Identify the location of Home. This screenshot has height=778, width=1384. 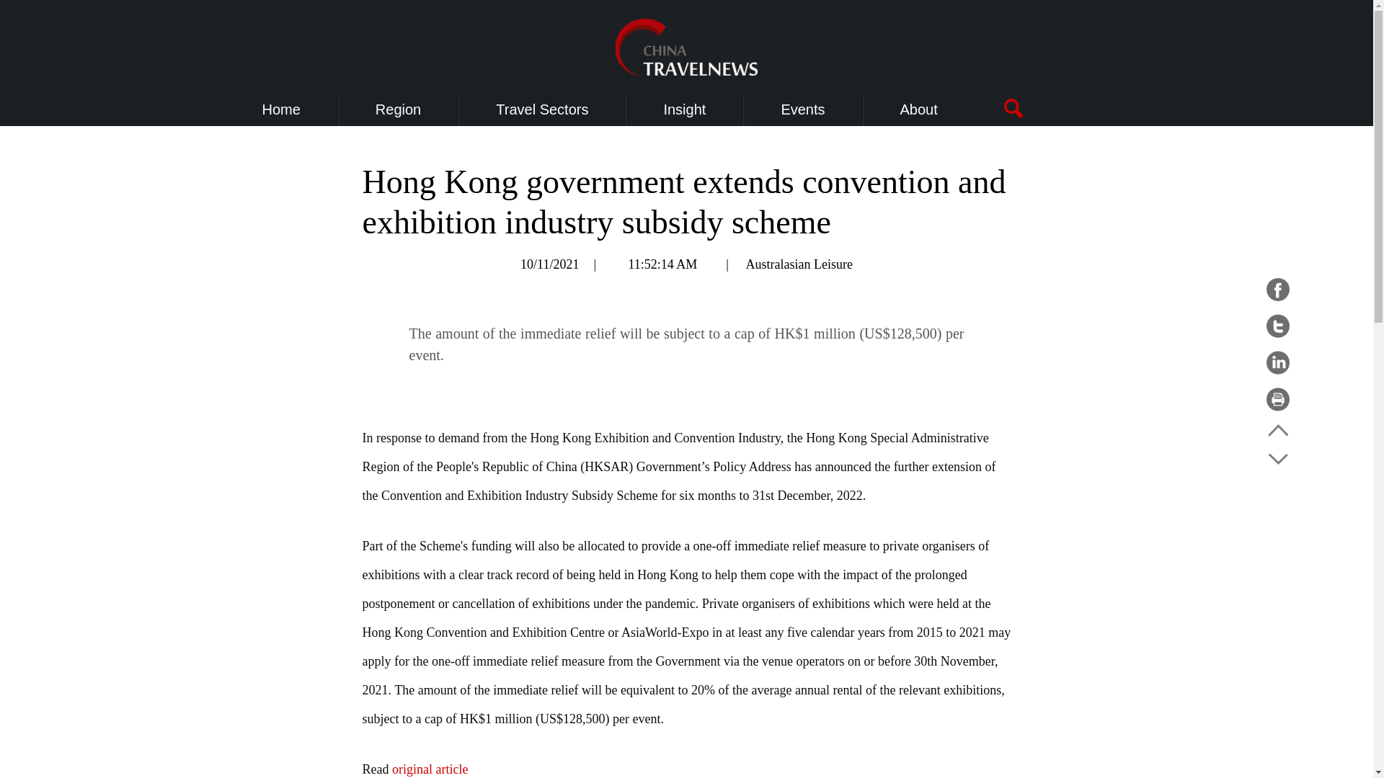
(281, 109).